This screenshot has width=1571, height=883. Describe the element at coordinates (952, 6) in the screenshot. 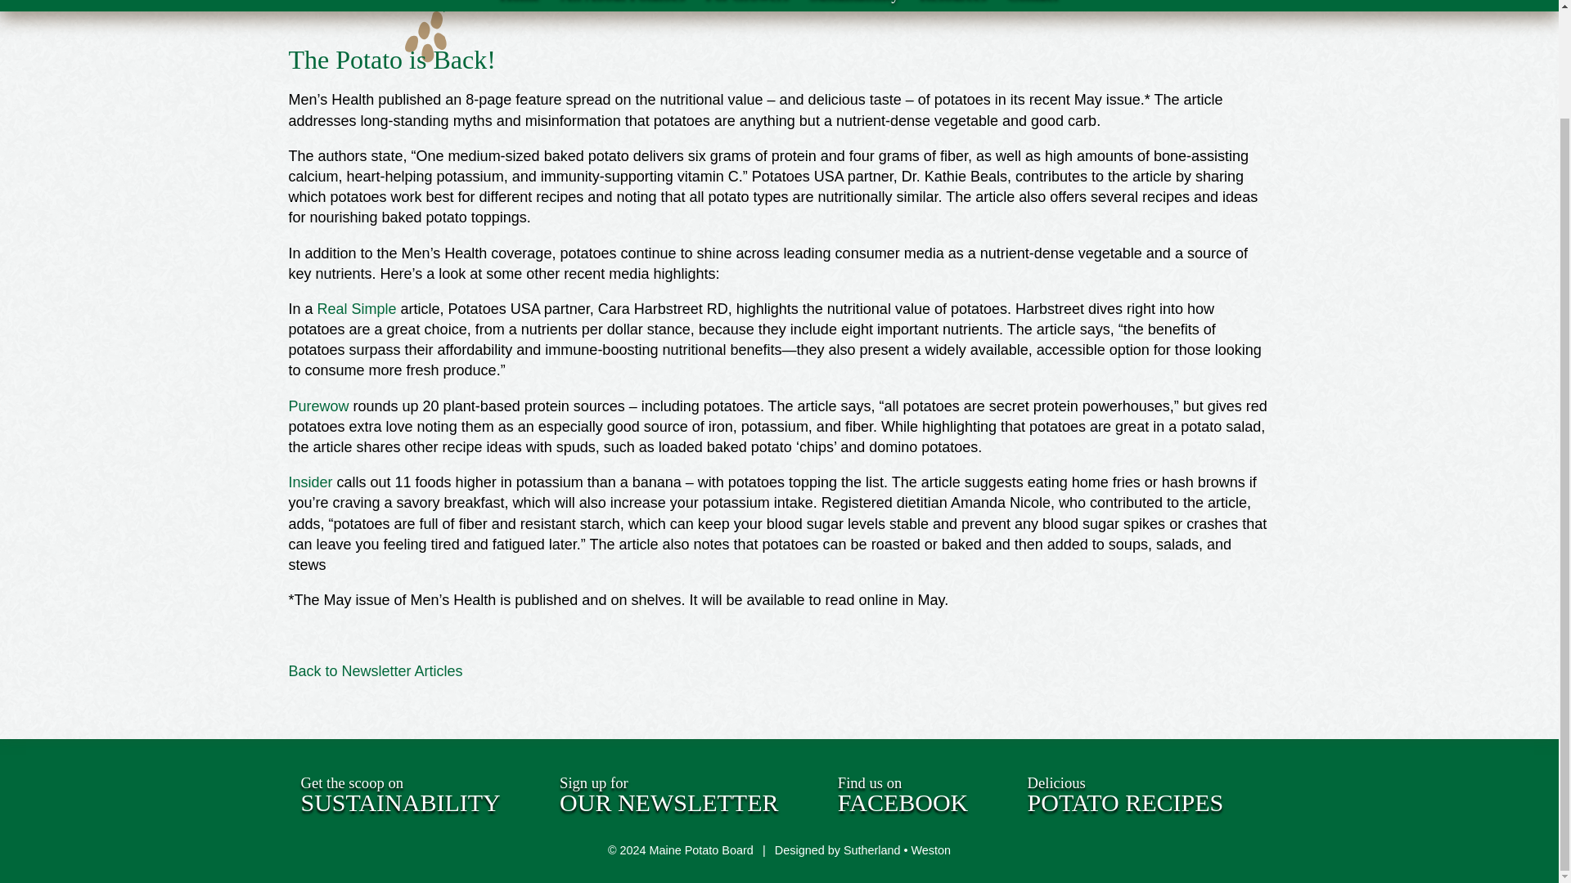

I see `Resources` at that location.